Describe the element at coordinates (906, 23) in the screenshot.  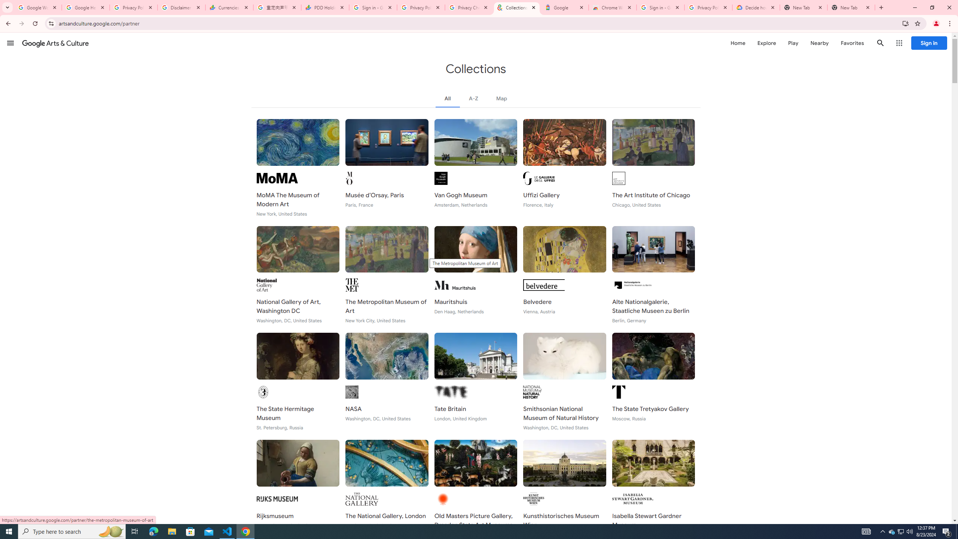
I see `Install Google Arts & Culture` at that location.